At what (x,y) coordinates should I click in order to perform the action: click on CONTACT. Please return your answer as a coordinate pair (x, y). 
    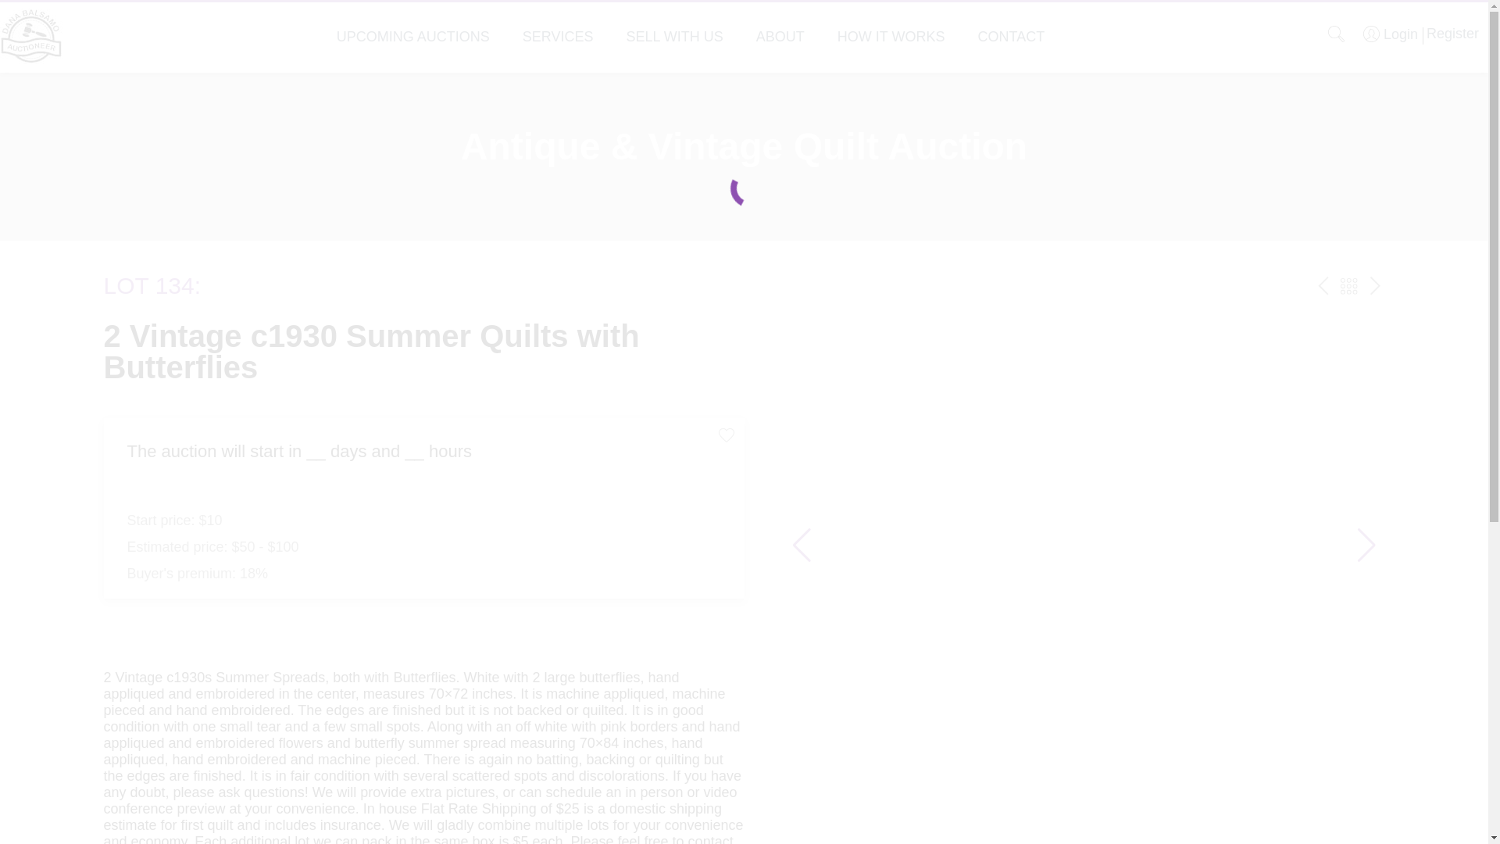
    Looking at the image, I should click on (1011, 36).